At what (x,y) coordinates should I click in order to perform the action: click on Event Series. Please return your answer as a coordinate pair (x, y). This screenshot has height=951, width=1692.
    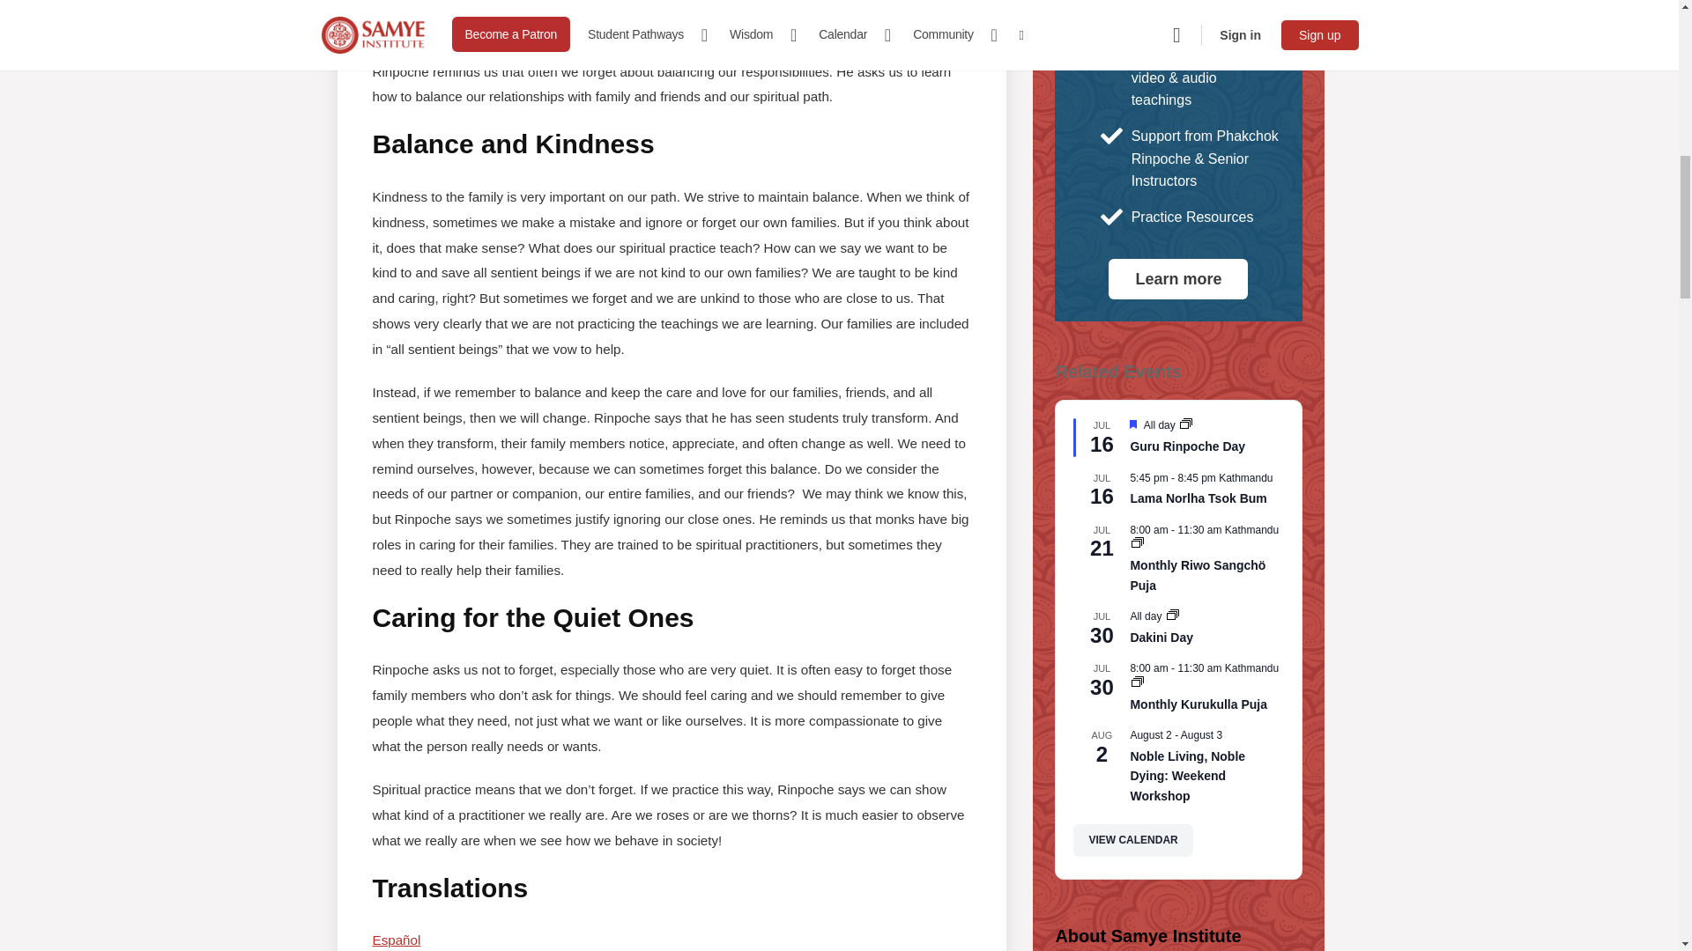
    Looking at the image, I should click on (1137, 681).